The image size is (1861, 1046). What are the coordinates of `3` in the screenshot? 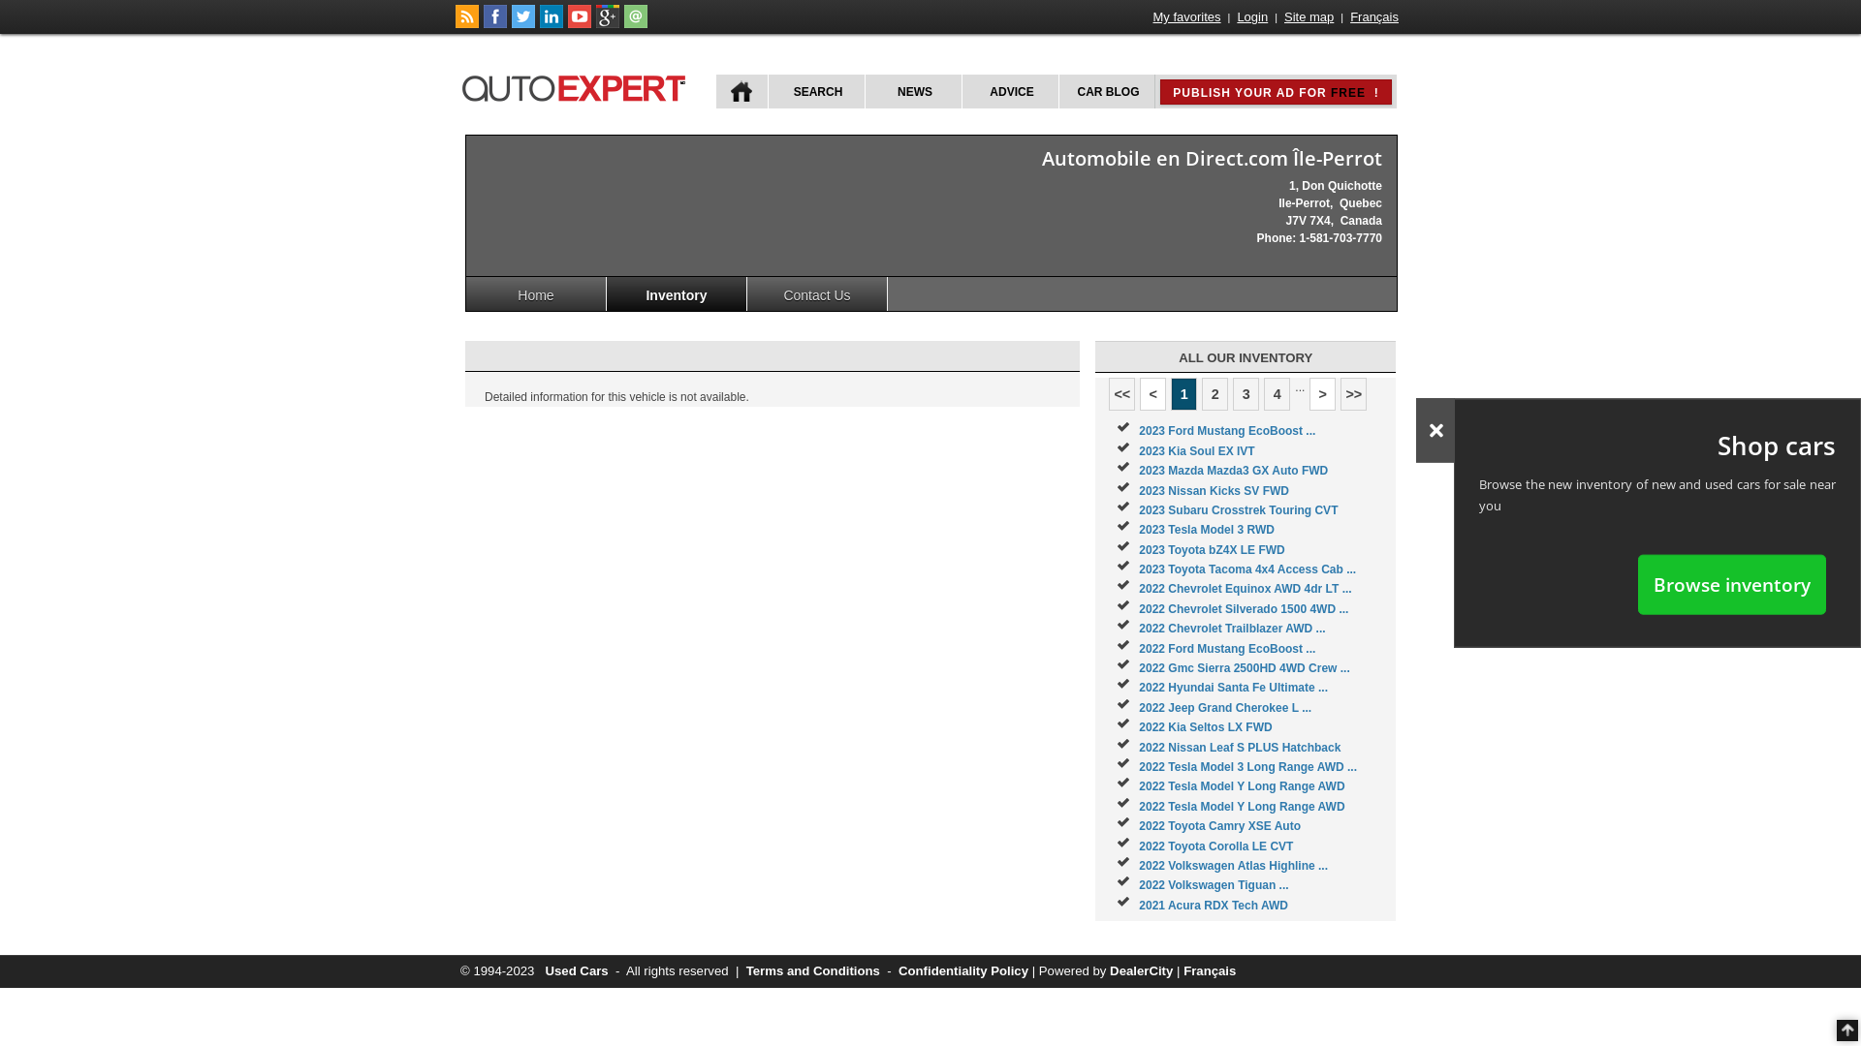 It's located at (1246, 394).